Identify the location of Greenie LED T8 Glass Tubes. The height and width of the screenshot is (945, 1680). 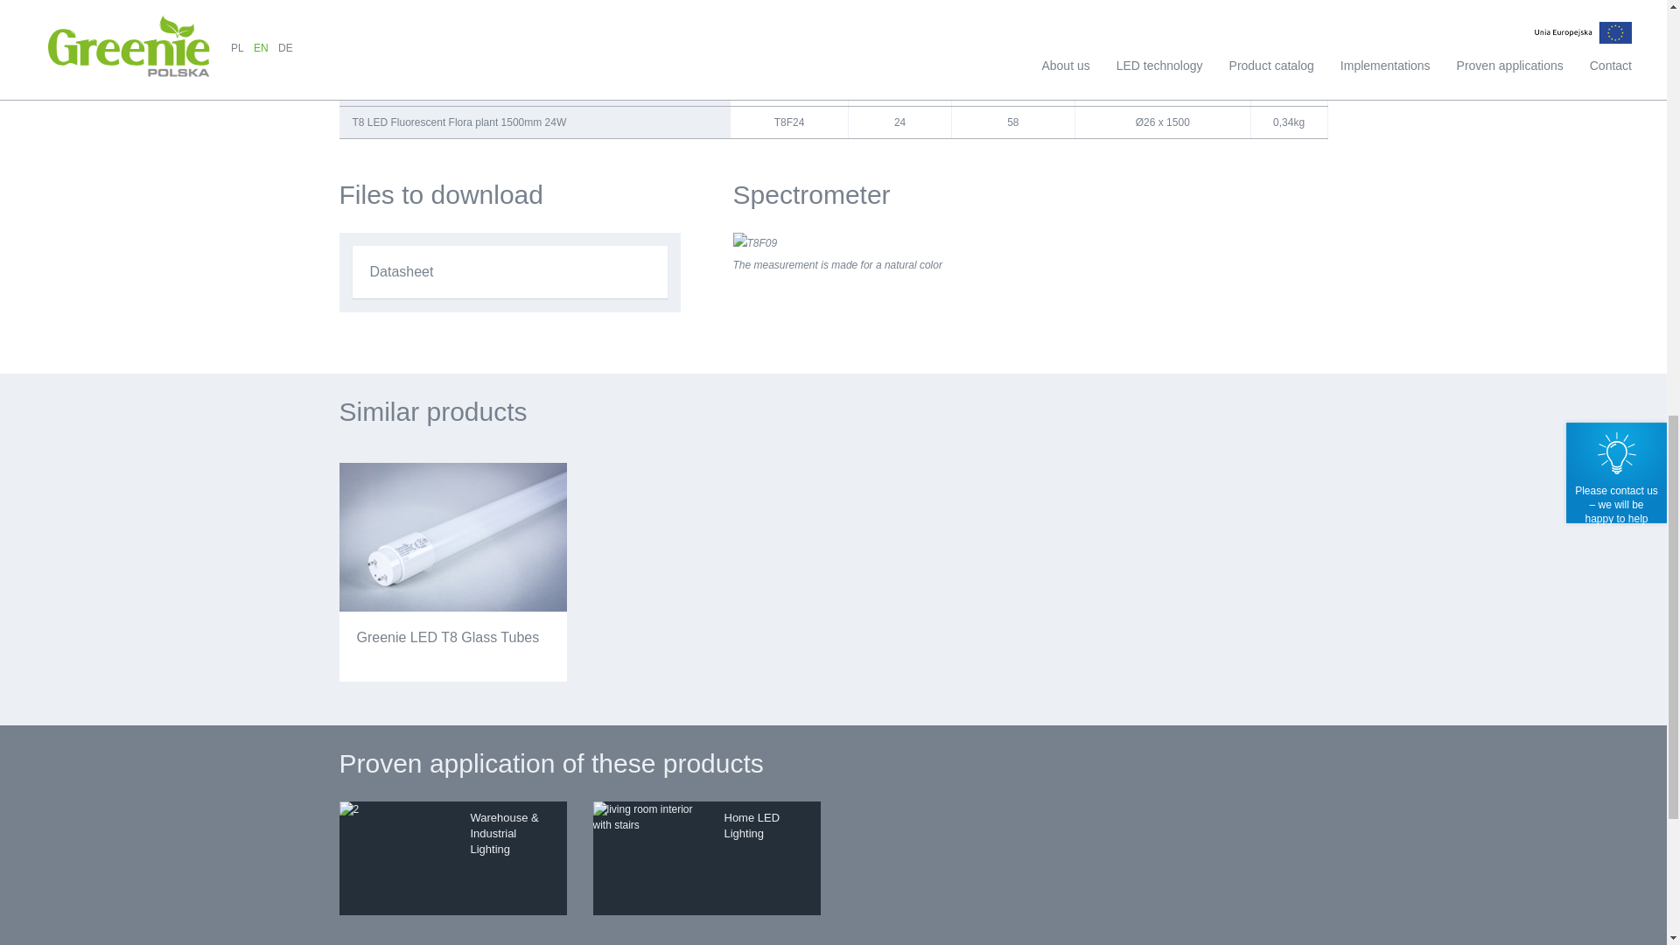
(453, 572).